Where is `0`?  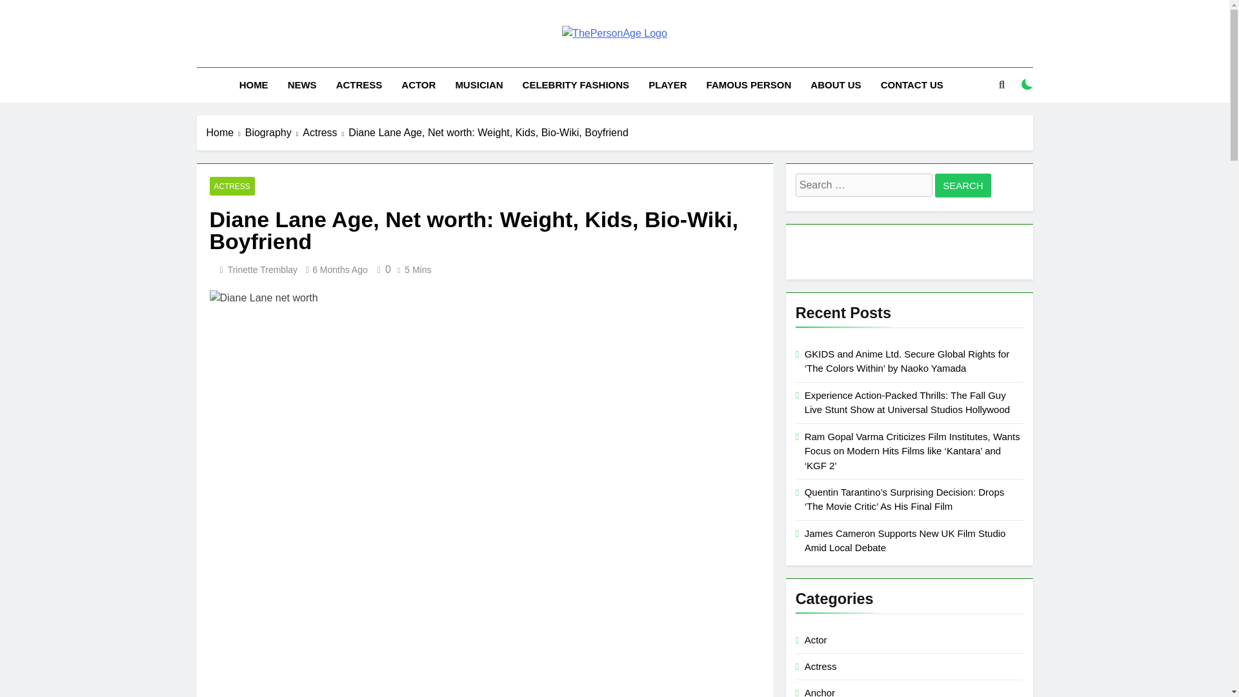 0 is located at coordinates (382, 269).